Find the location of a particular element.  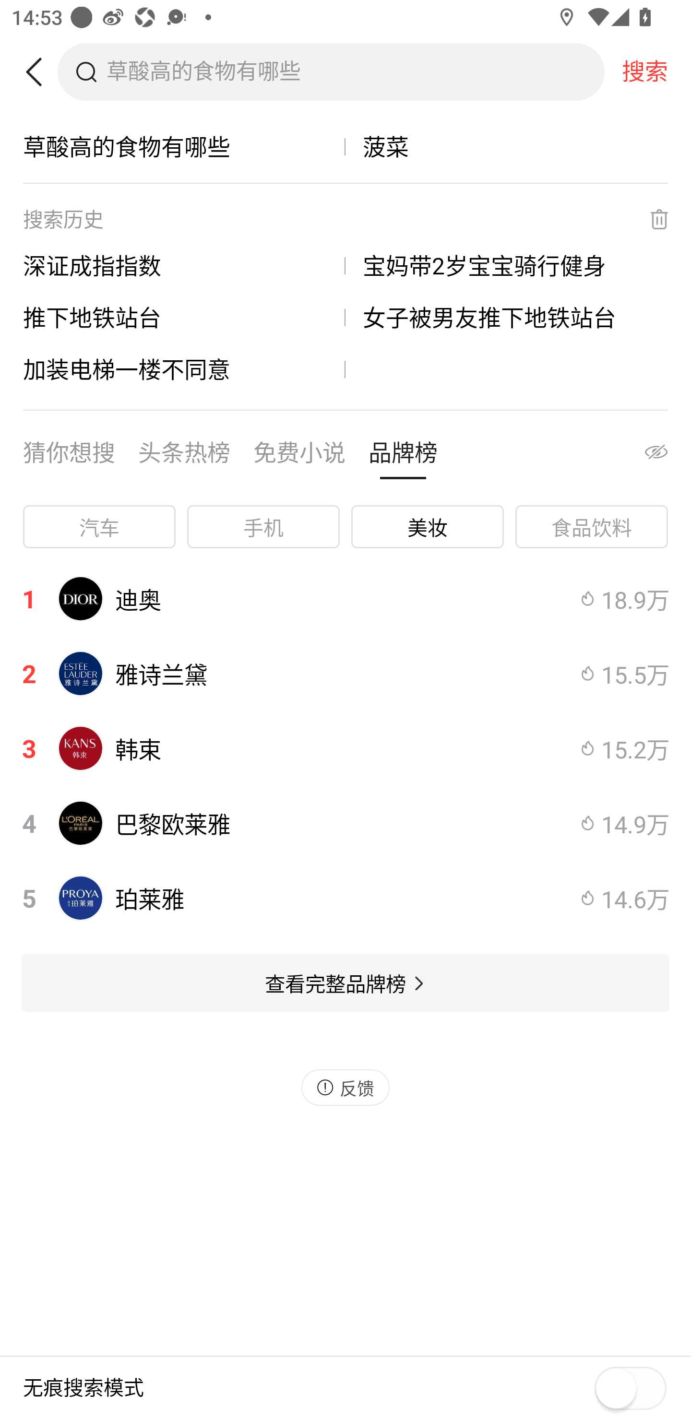

隐藏全部推荐词内容 按钮 is located at coordinates (640, 456).